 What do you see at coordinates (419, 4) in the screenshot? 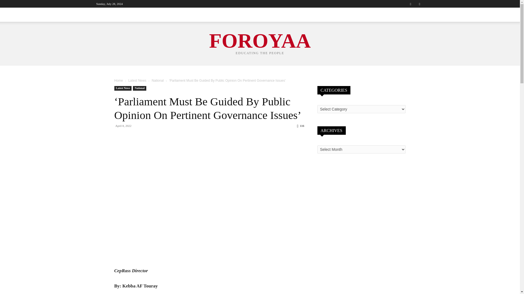
I see `Twitter` at bounding box center [419, 4].